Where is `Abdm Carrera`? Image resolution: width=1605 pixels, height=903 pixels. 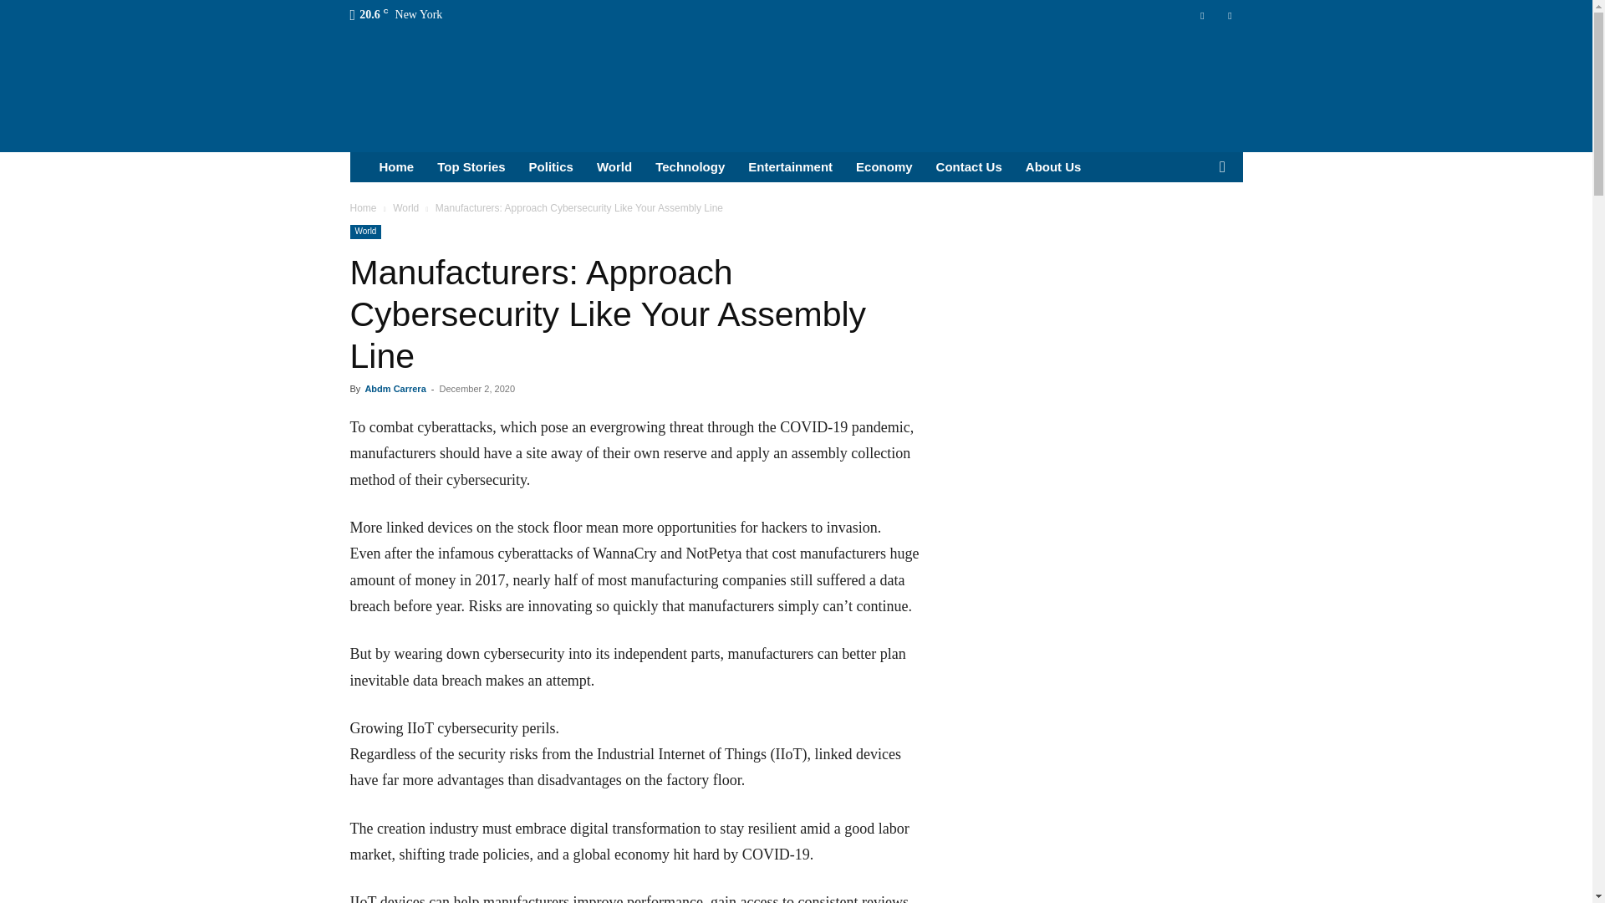
Abdm Carrera is located at coordinates (395, 388).